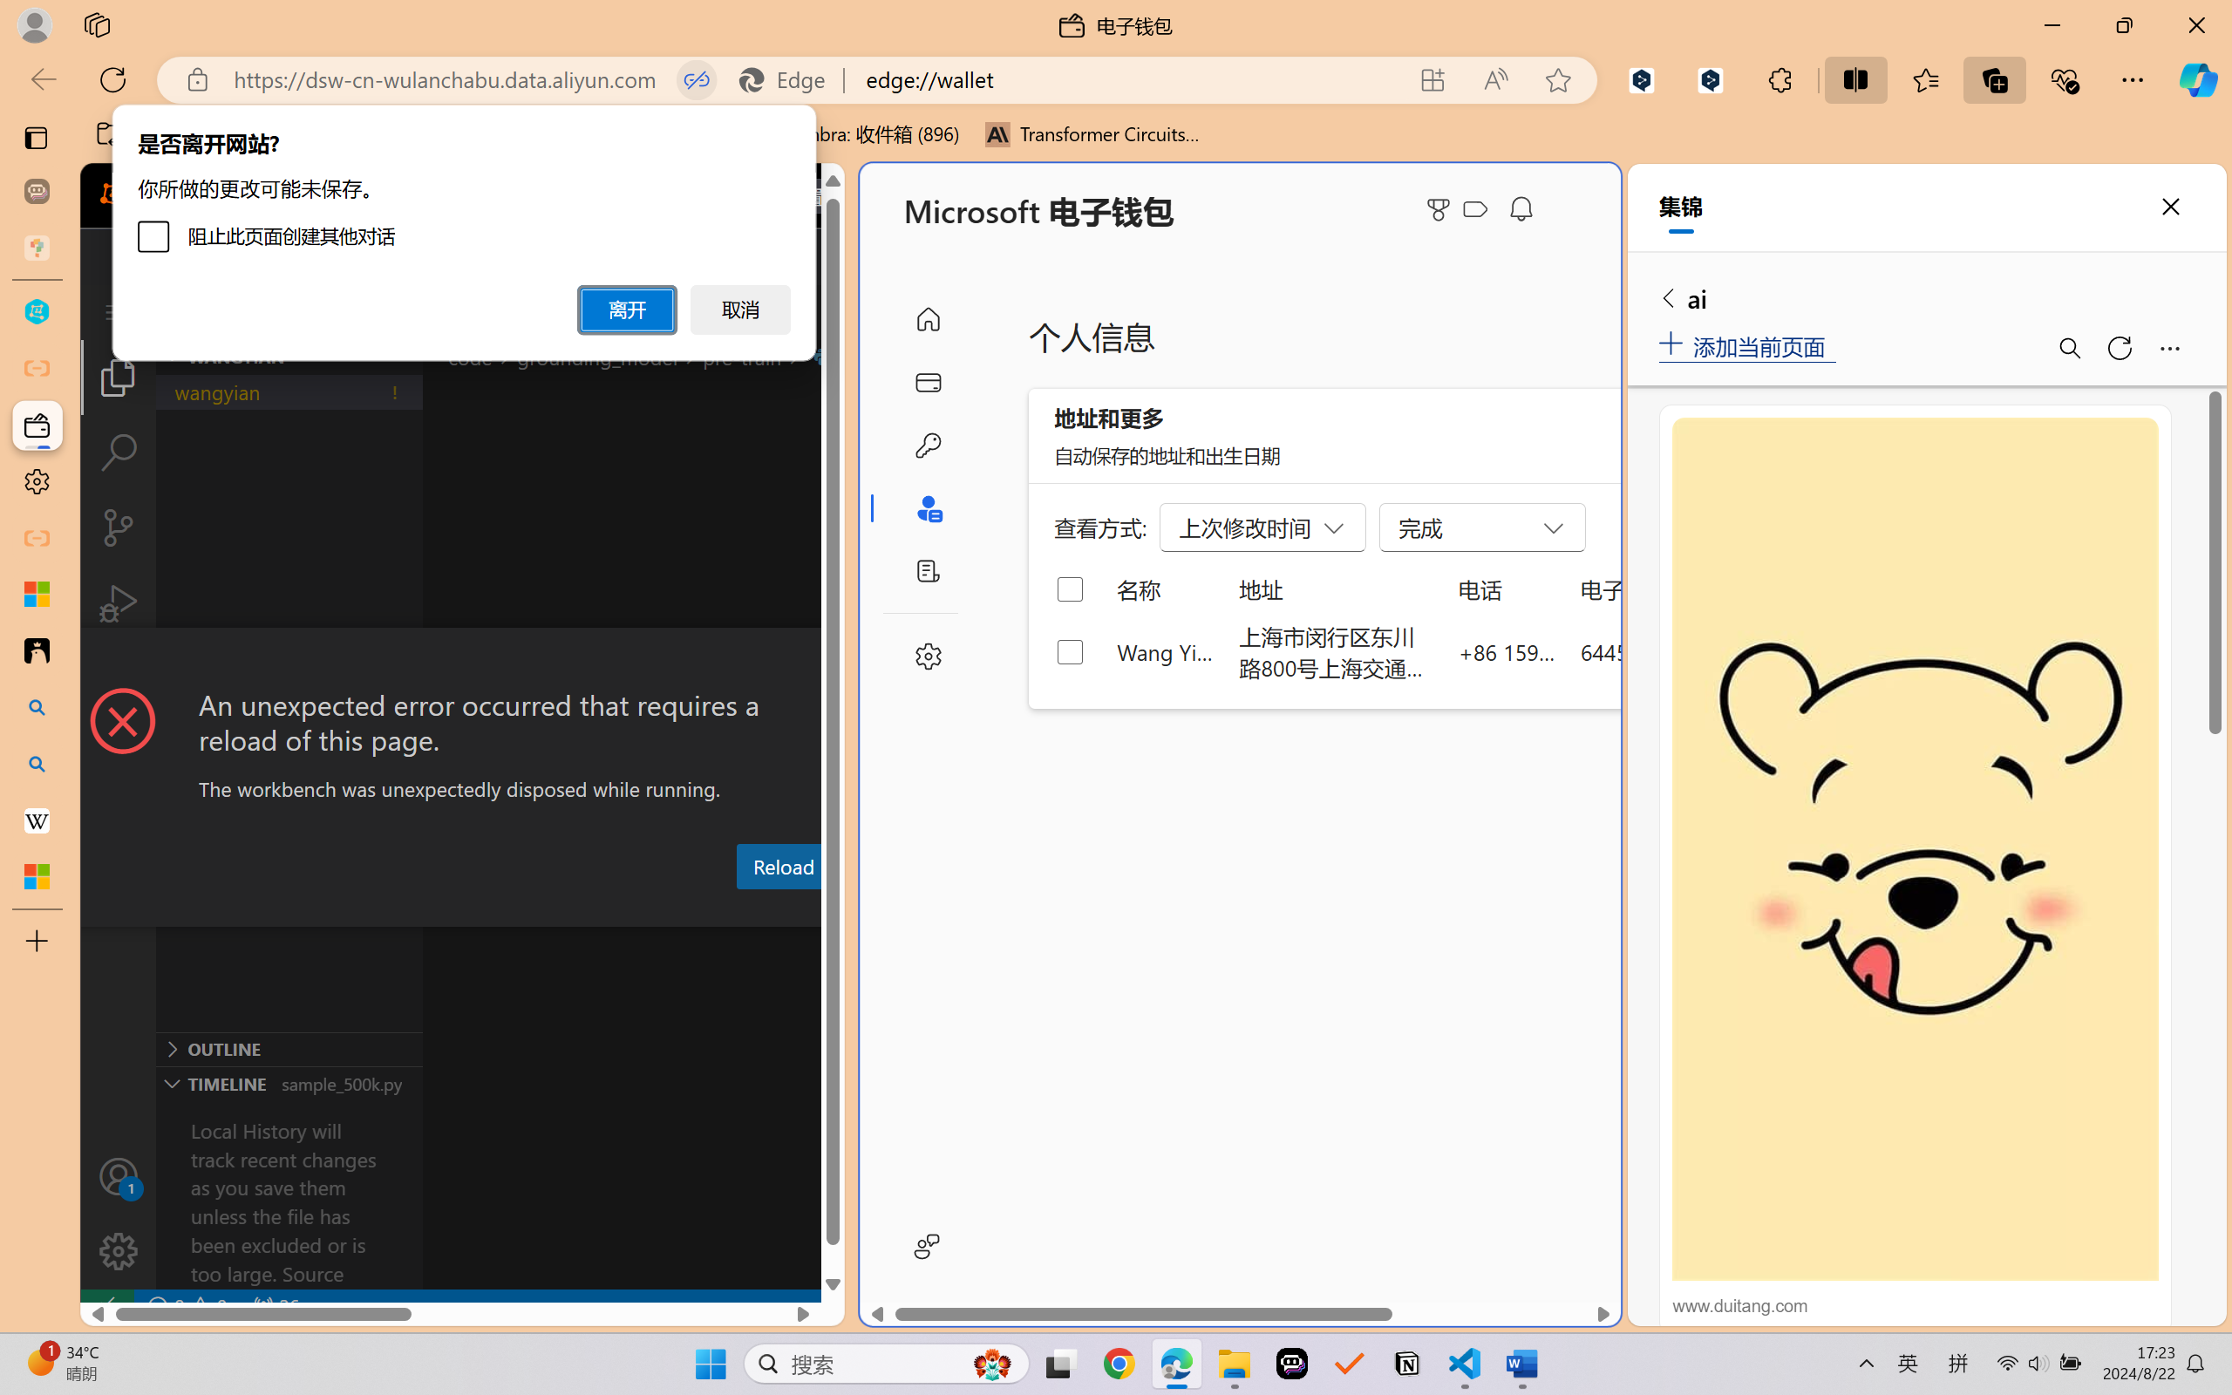 The image size is (2232, 1395). I want to click on Class: actions-container, so click(462, 660).